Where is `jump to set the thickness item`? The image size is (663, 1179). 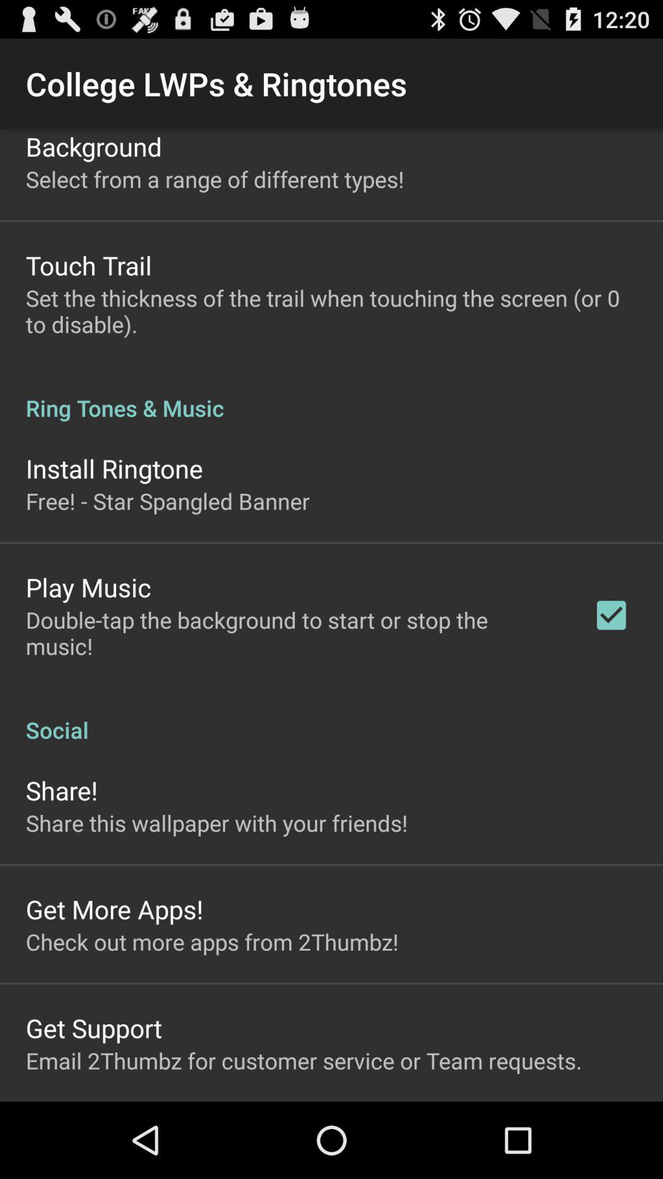
jump to set the thickness item is located at coordinates (331, 311).